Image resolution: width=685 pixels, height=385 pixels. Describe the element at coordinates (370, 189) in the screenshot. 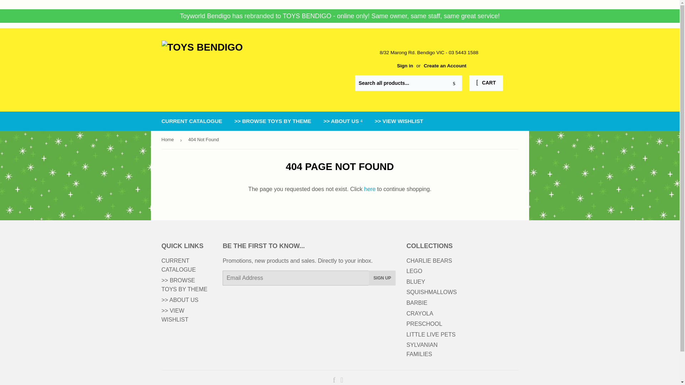

I see `here` at that location.